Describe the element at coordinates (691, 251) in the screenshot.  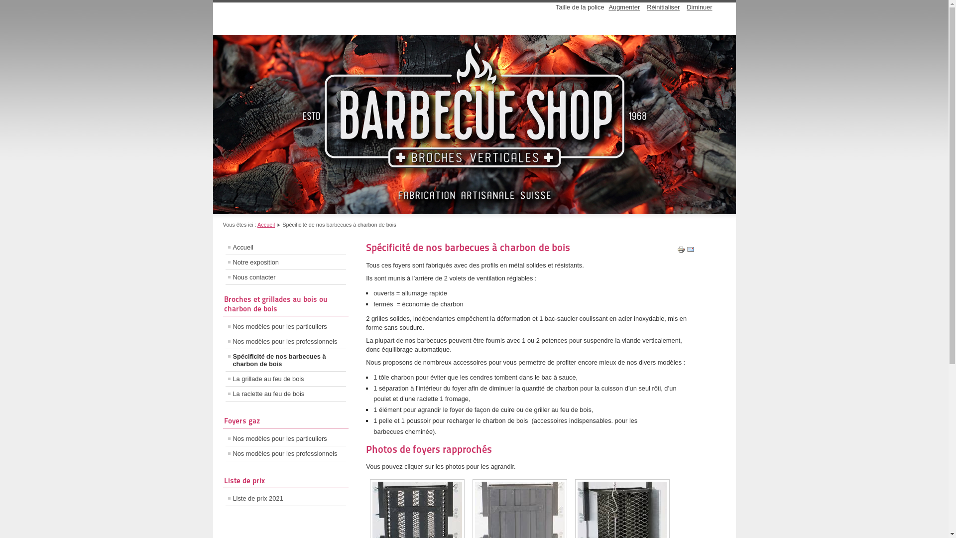
I see `E-mail` at that location.